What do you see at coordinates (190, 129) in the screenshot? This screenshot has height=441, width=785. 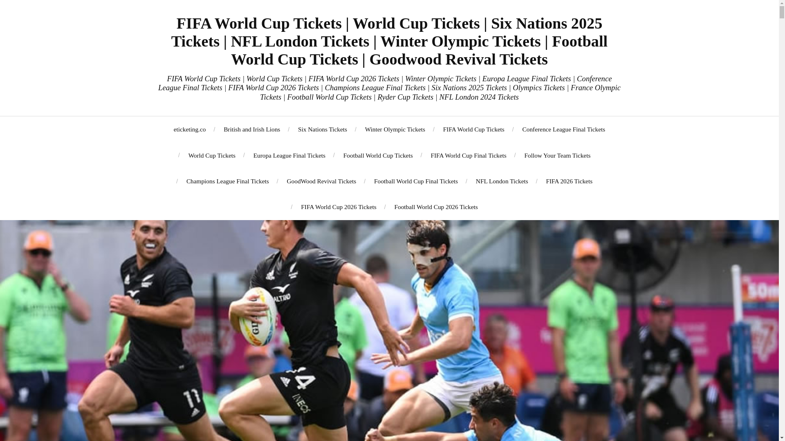 I see `eticketing.co` at bounding box center [190, 129].